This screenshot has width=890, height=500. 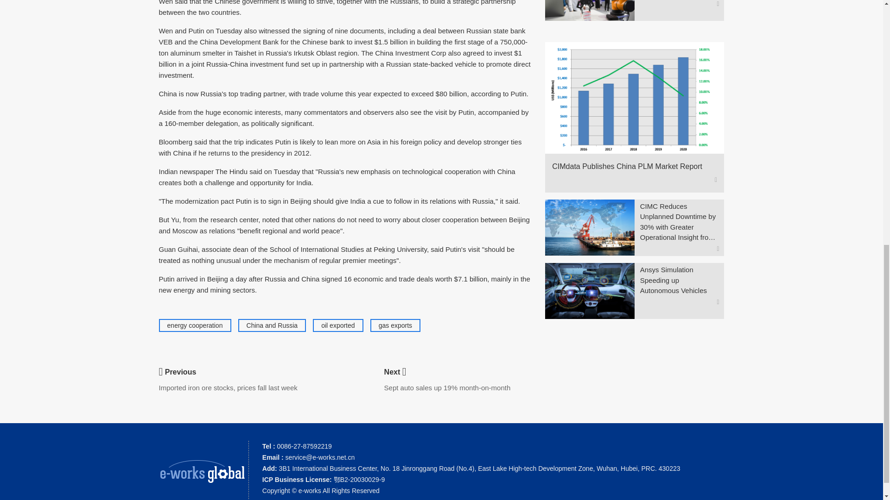 What do you see at coordinates (680, 281) in the screenshot?
I see `Ansys Simulation Speeding up Autonomous Vehicles` at bounding box center [680, 281].